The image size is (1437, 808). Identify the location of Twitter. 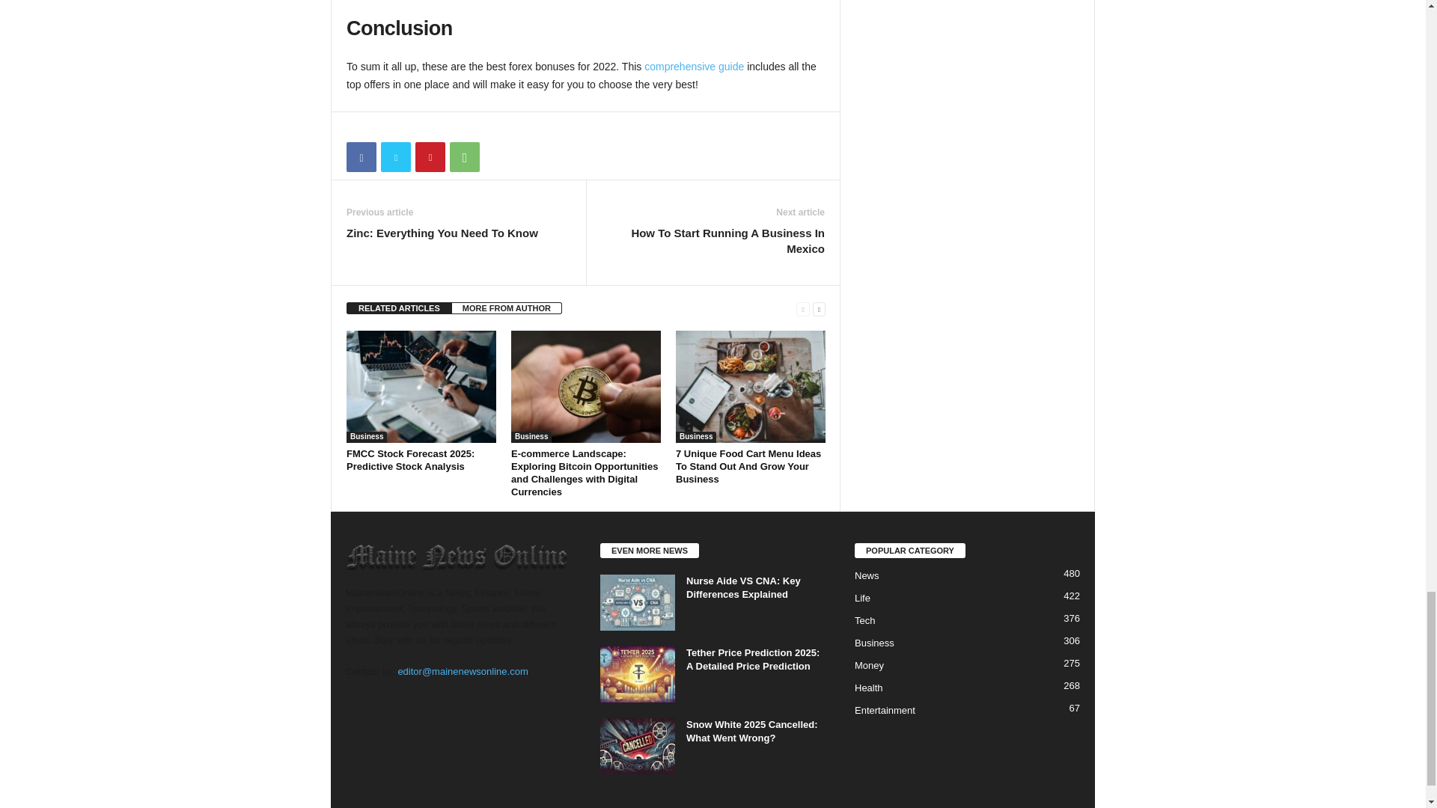
(395, 157).